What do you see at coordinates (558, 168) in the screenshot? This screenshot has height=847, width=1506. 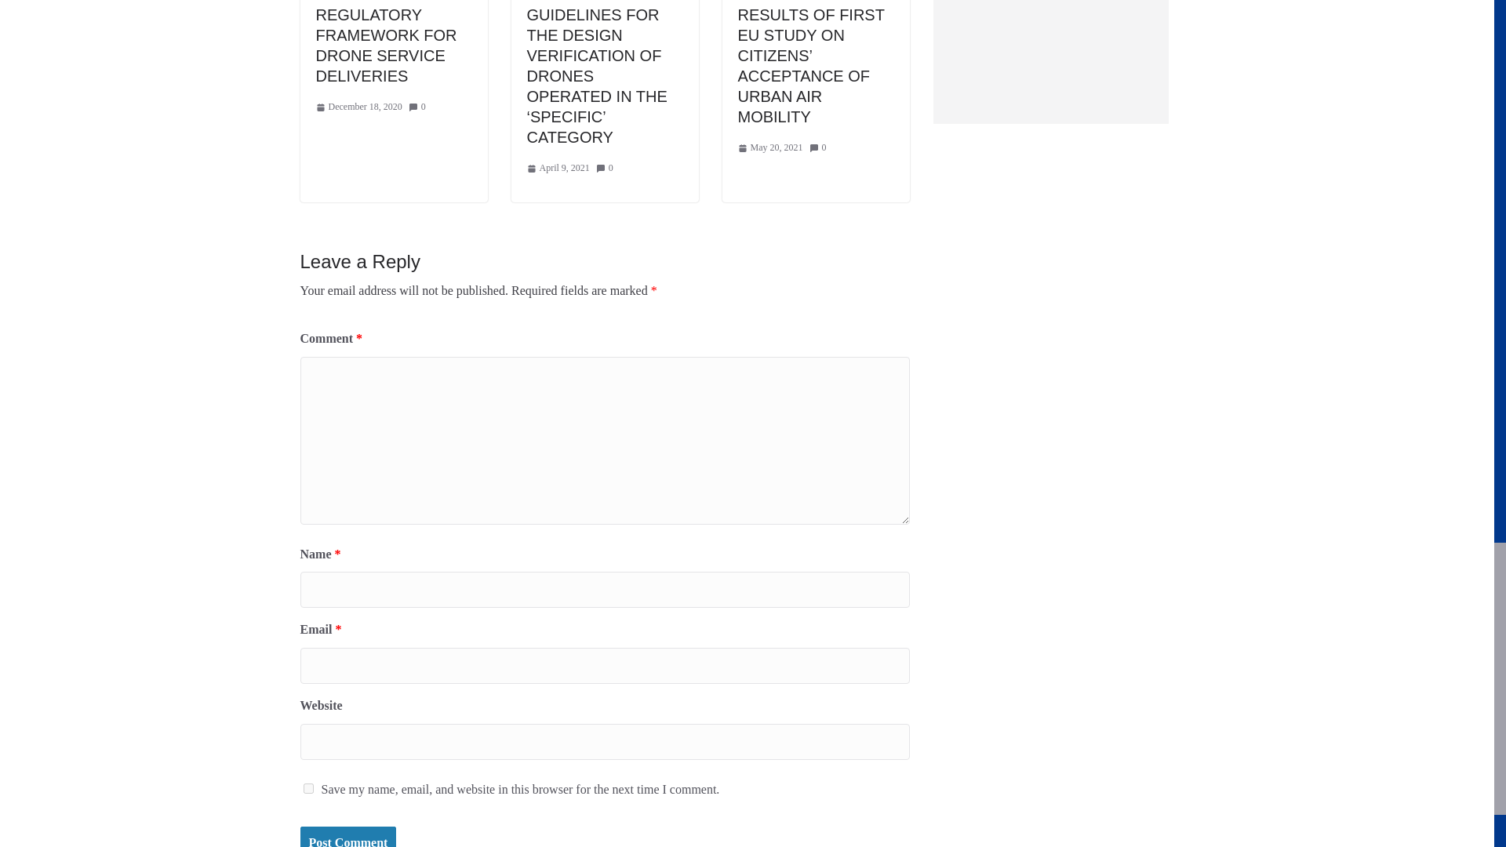 I see `09:18` at bounding box center [558, 168].